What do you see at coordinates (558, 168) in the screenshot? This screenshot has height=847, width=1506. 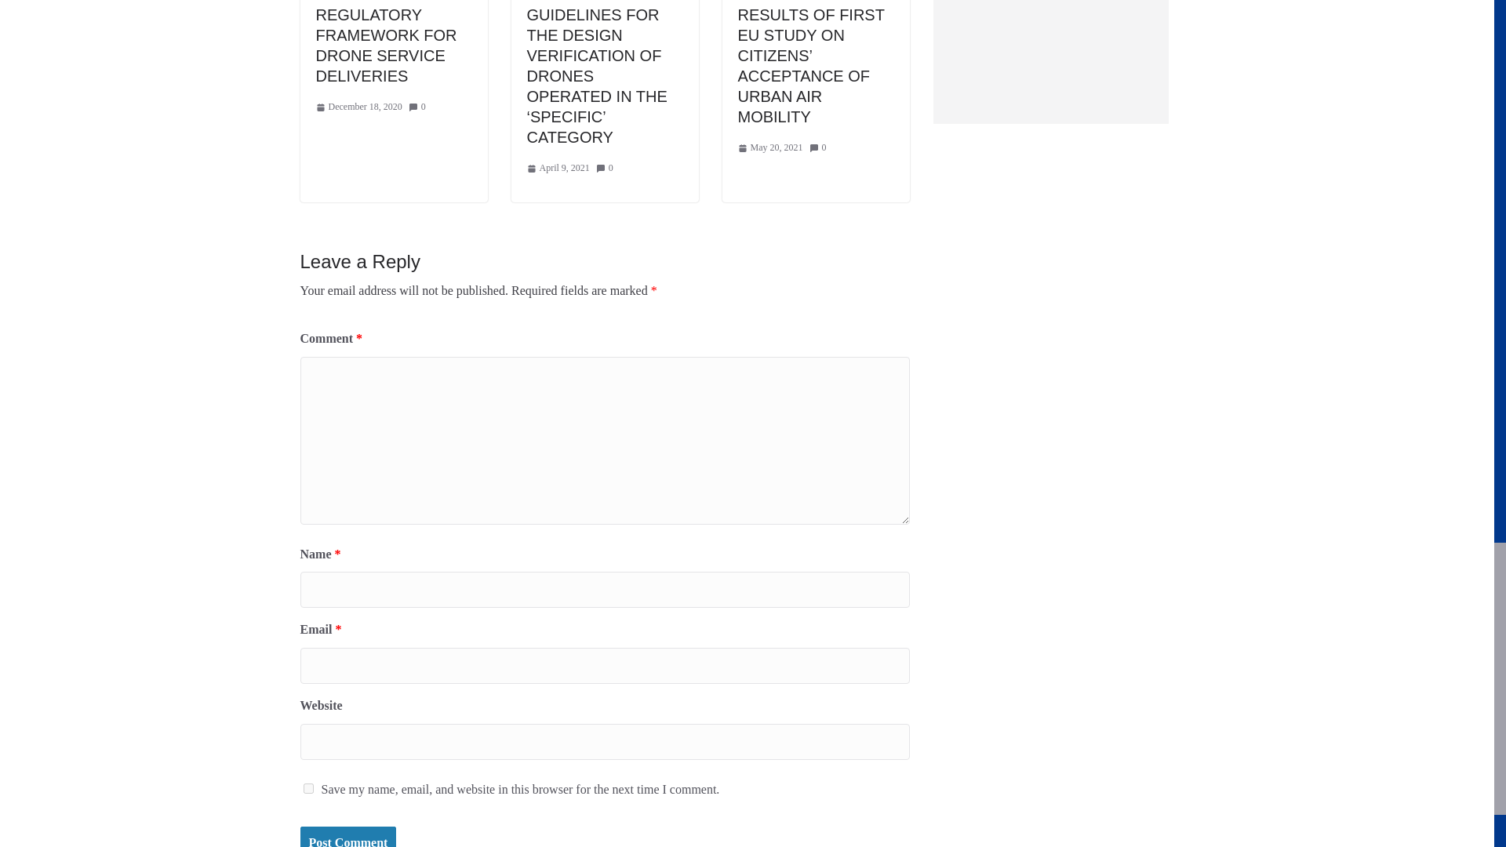 I see `09:18` at bounding box center [558, 168].